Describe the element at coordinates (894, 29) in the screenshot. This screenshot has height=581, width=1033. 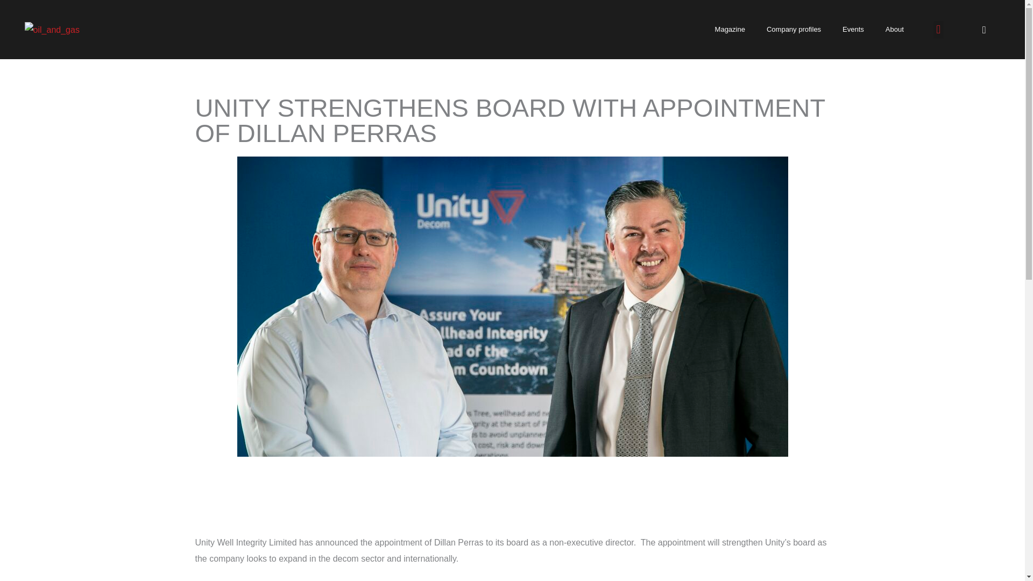
I see `About` at that location.